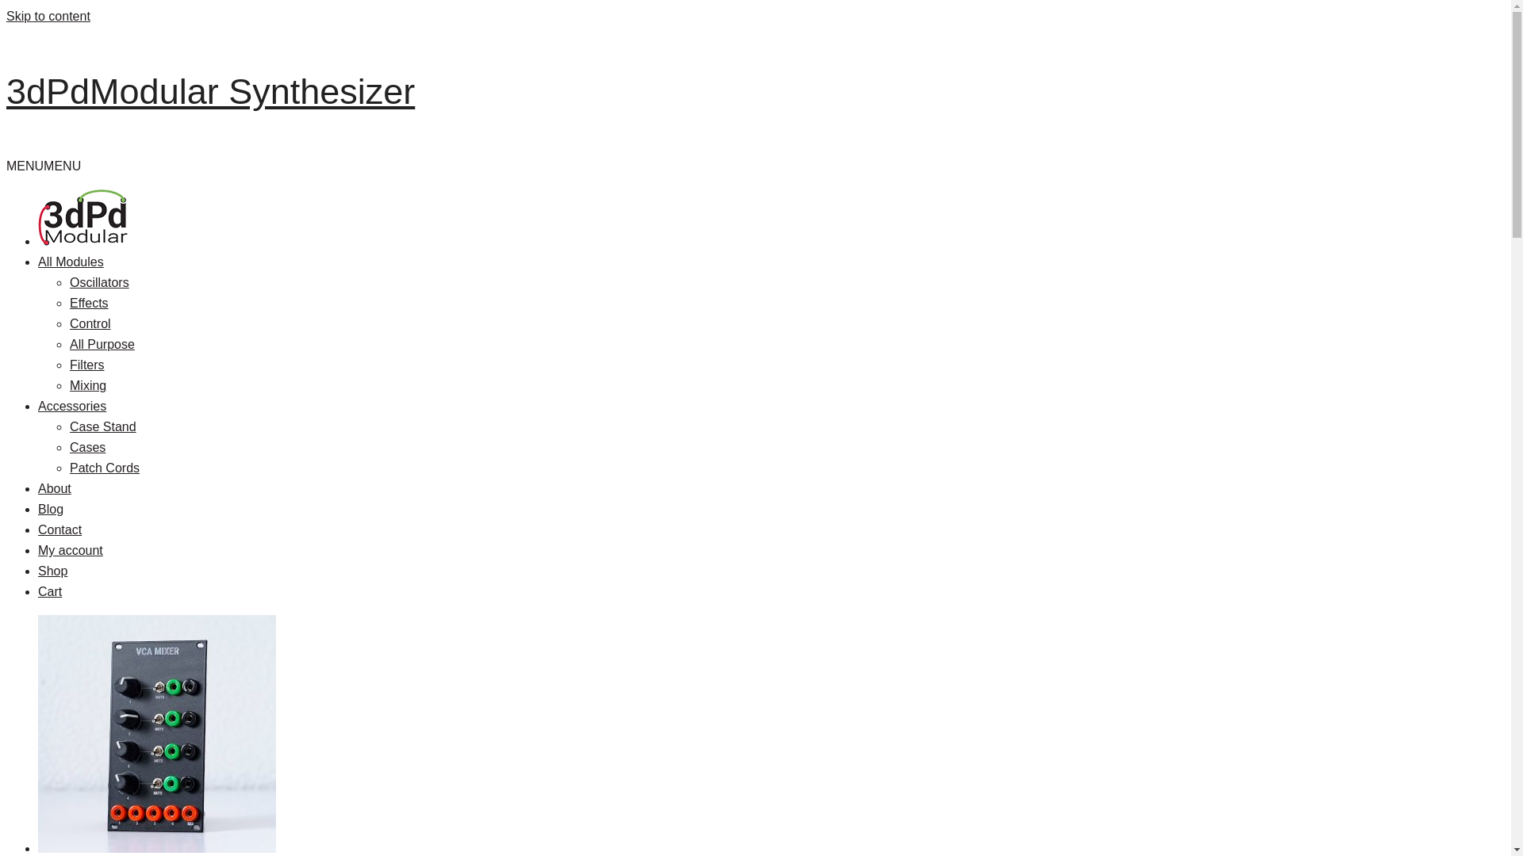 This screenshot has height=856, width=1523. Describe the element at coordinates (72, 406) in the screenshot. I see `Accessories` at that location.